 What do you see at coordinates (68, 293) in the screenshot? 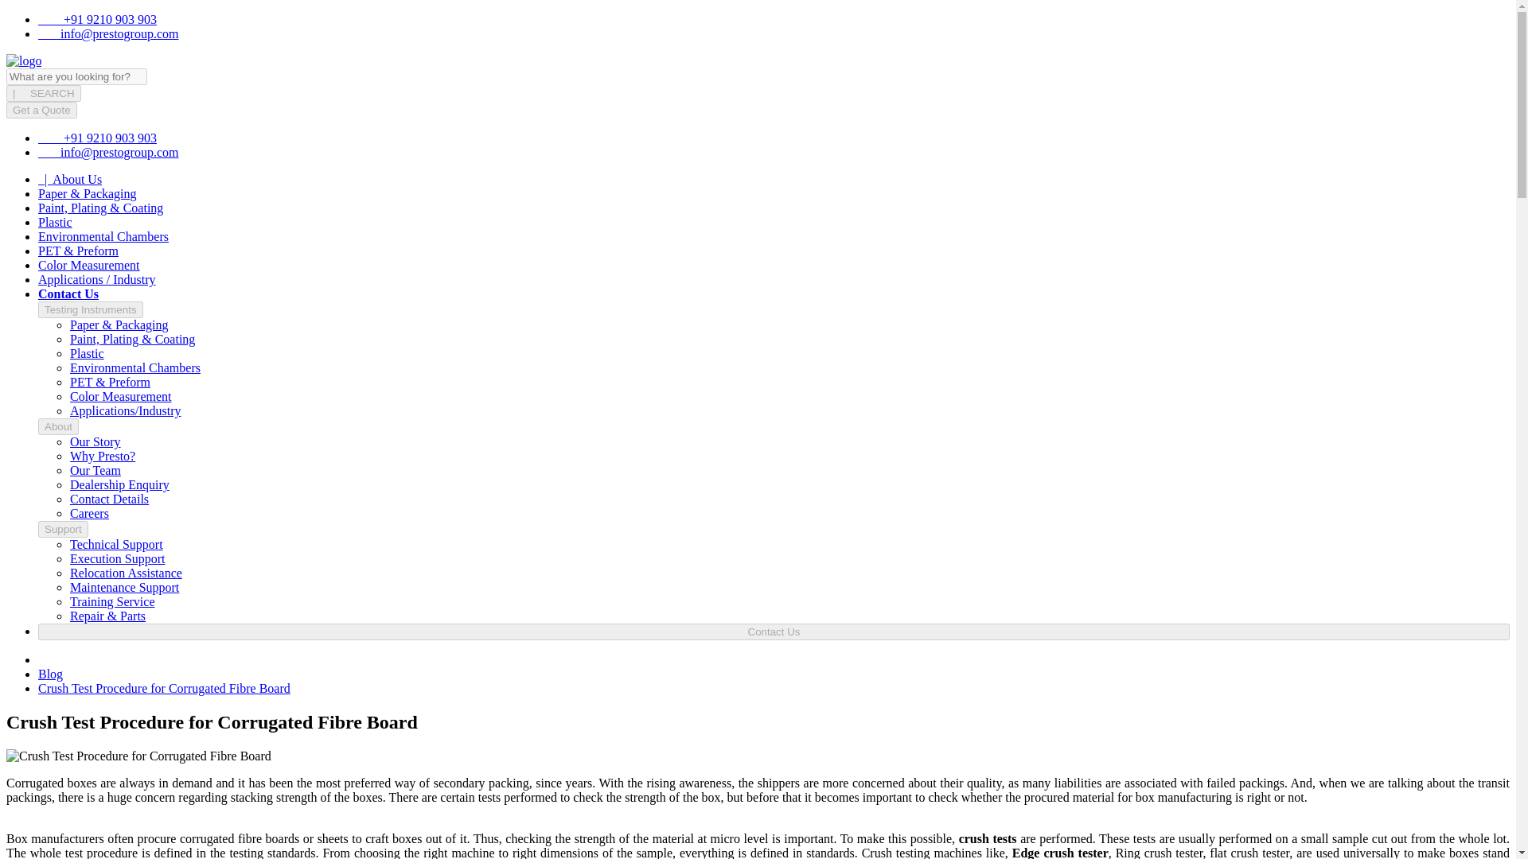
I see `Contact Us` at bounding box center [68, 293].